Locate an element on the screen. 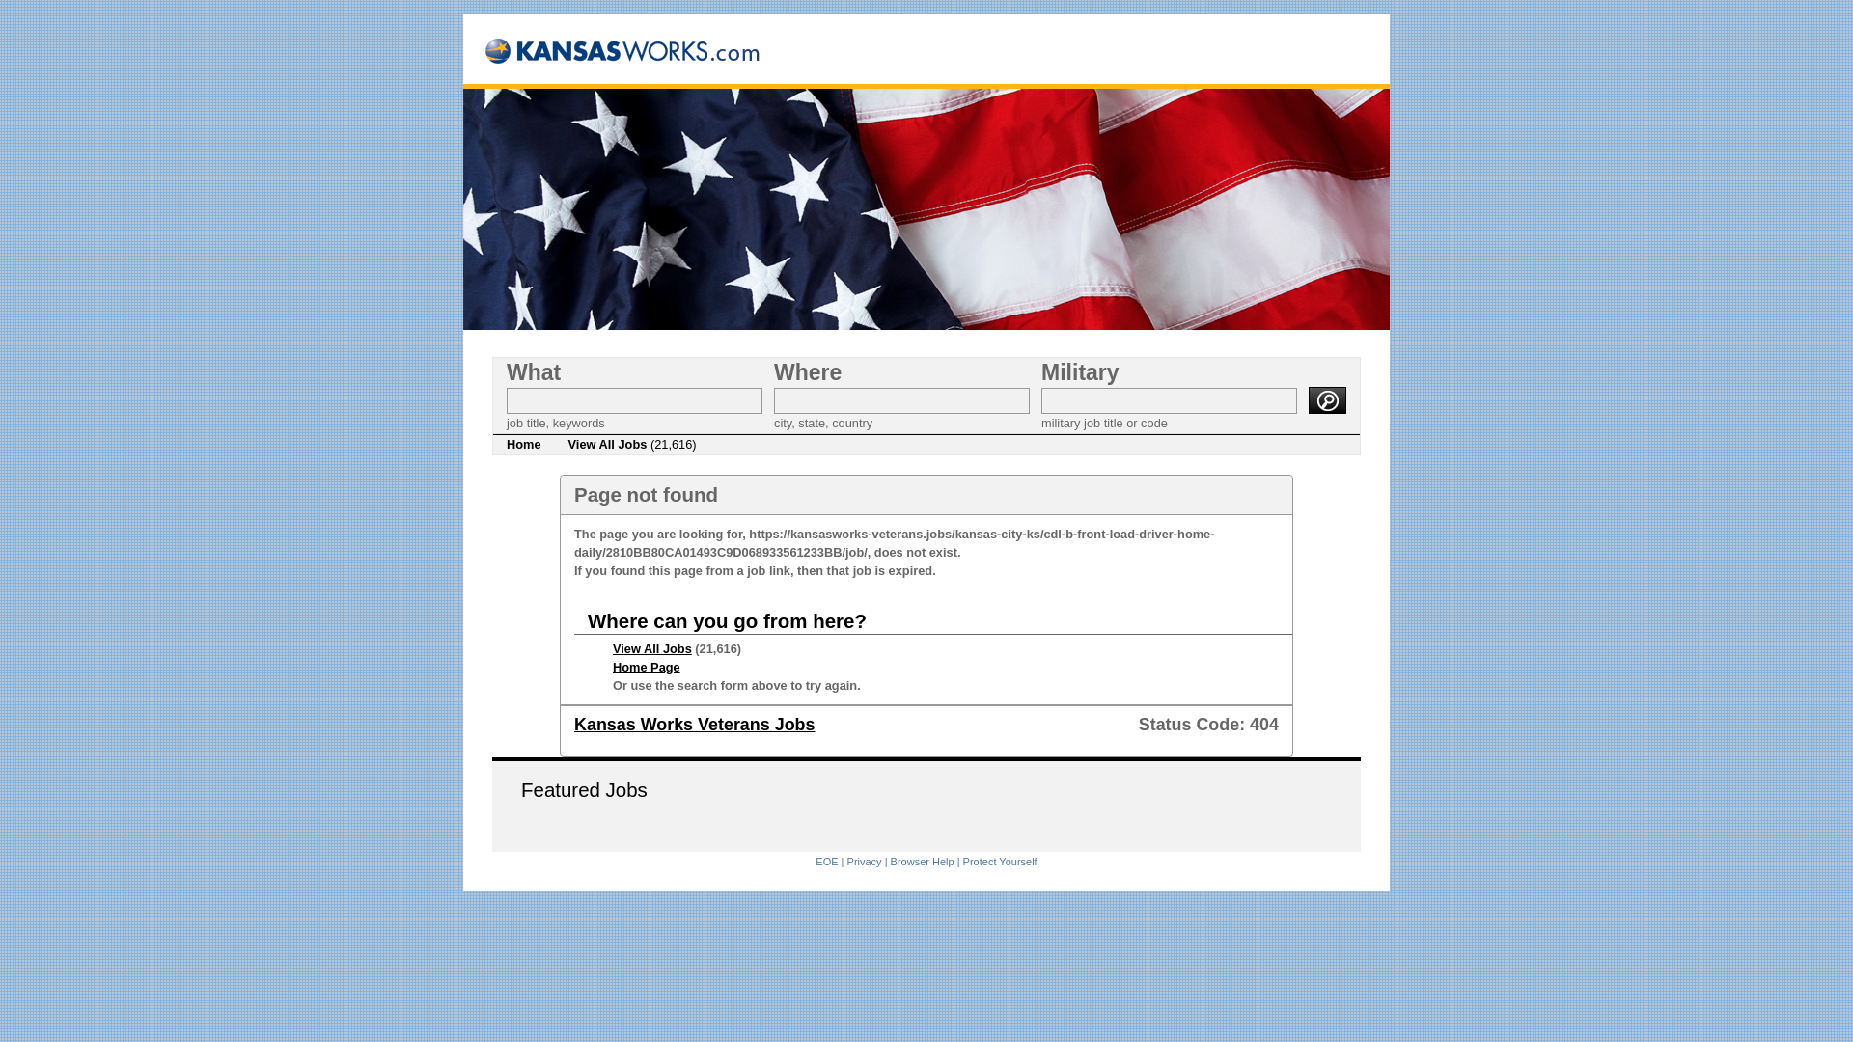 The width and height of the screenshot is (1853, 1042). Privacy is located at coordinates (864, 860).